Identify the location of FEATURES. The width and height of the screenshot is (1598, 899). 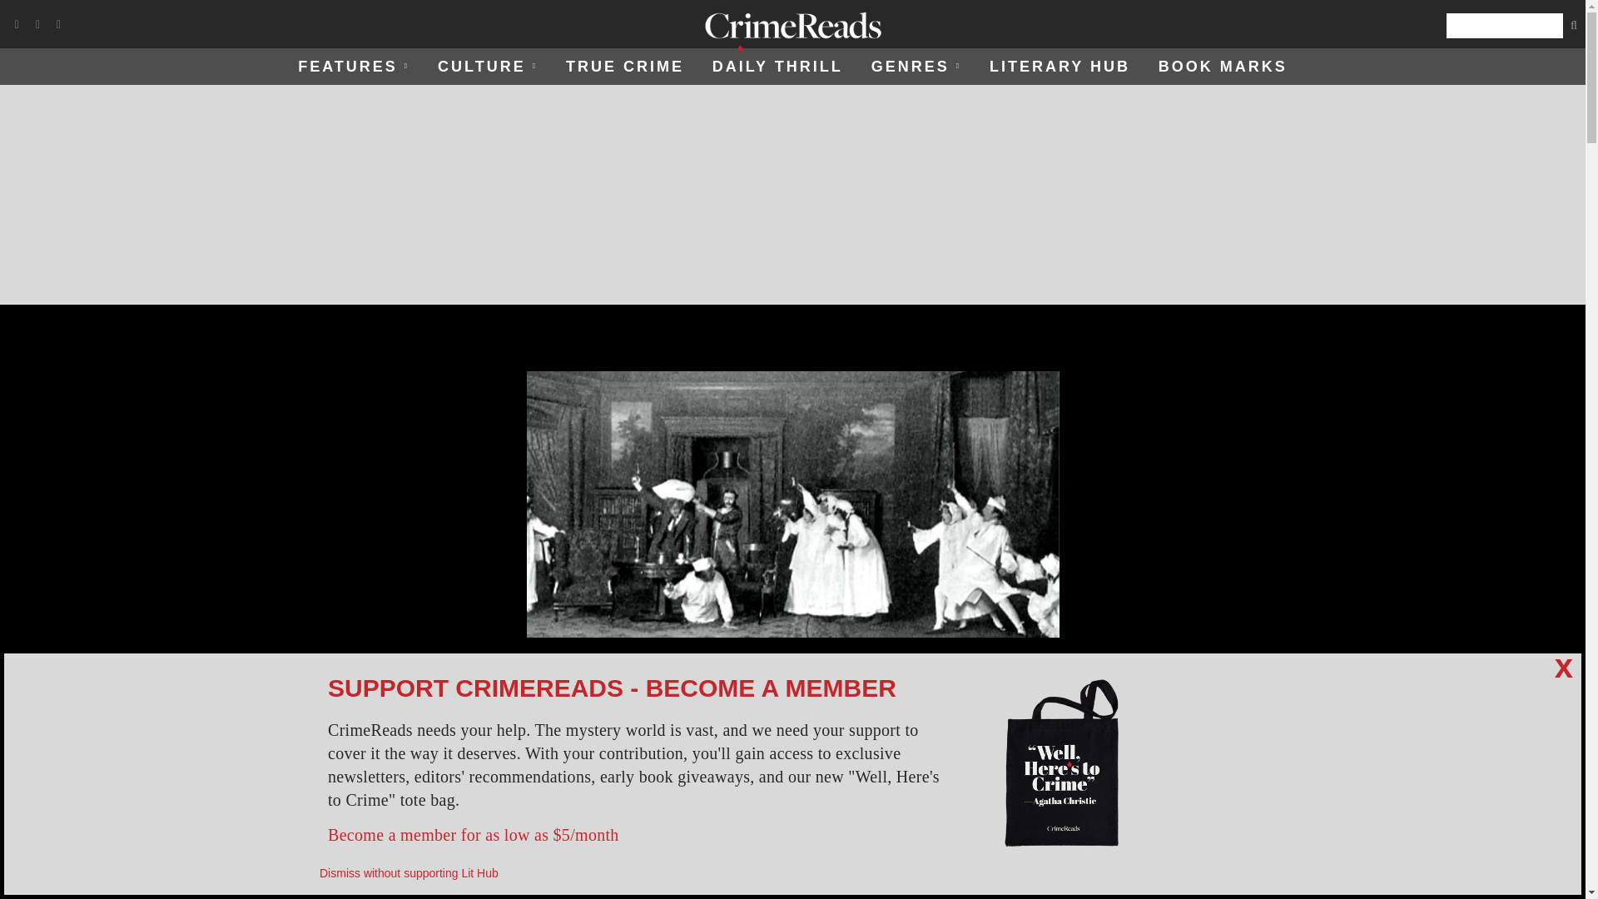
(353, 67).